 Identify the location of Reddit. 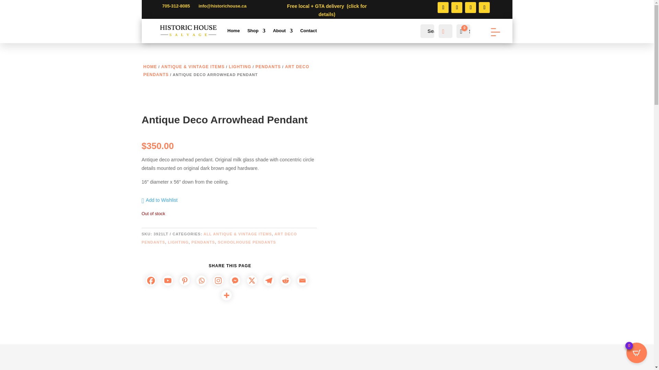
(288, 279).